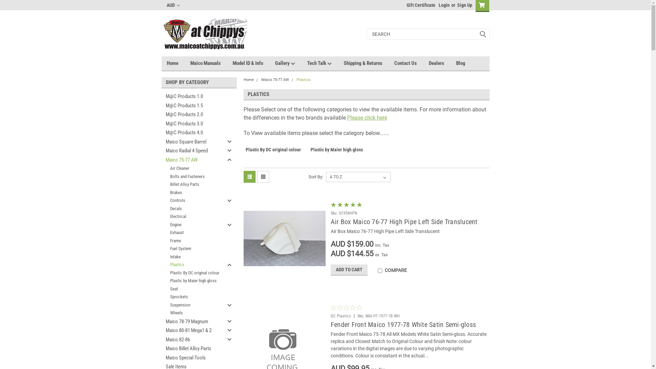 This screenshot has height=369, width=656. Describe the element at coordinates (367, 118) in the screenshot. I see `Please click here` at that location.